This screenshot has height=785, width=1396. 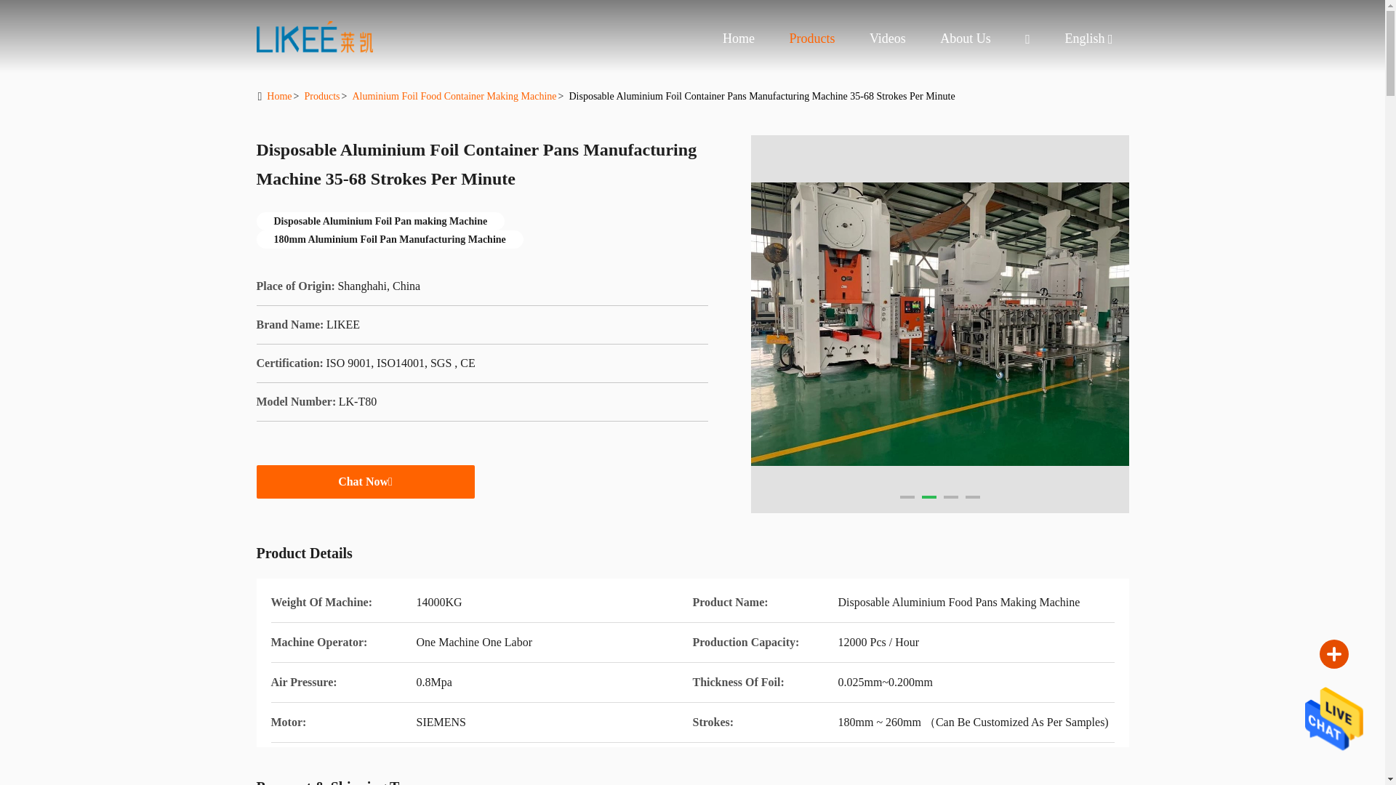 What do you see at coordinates (811, 38) in the screenshot?
I see `Products` at bounding box center [811, 38].